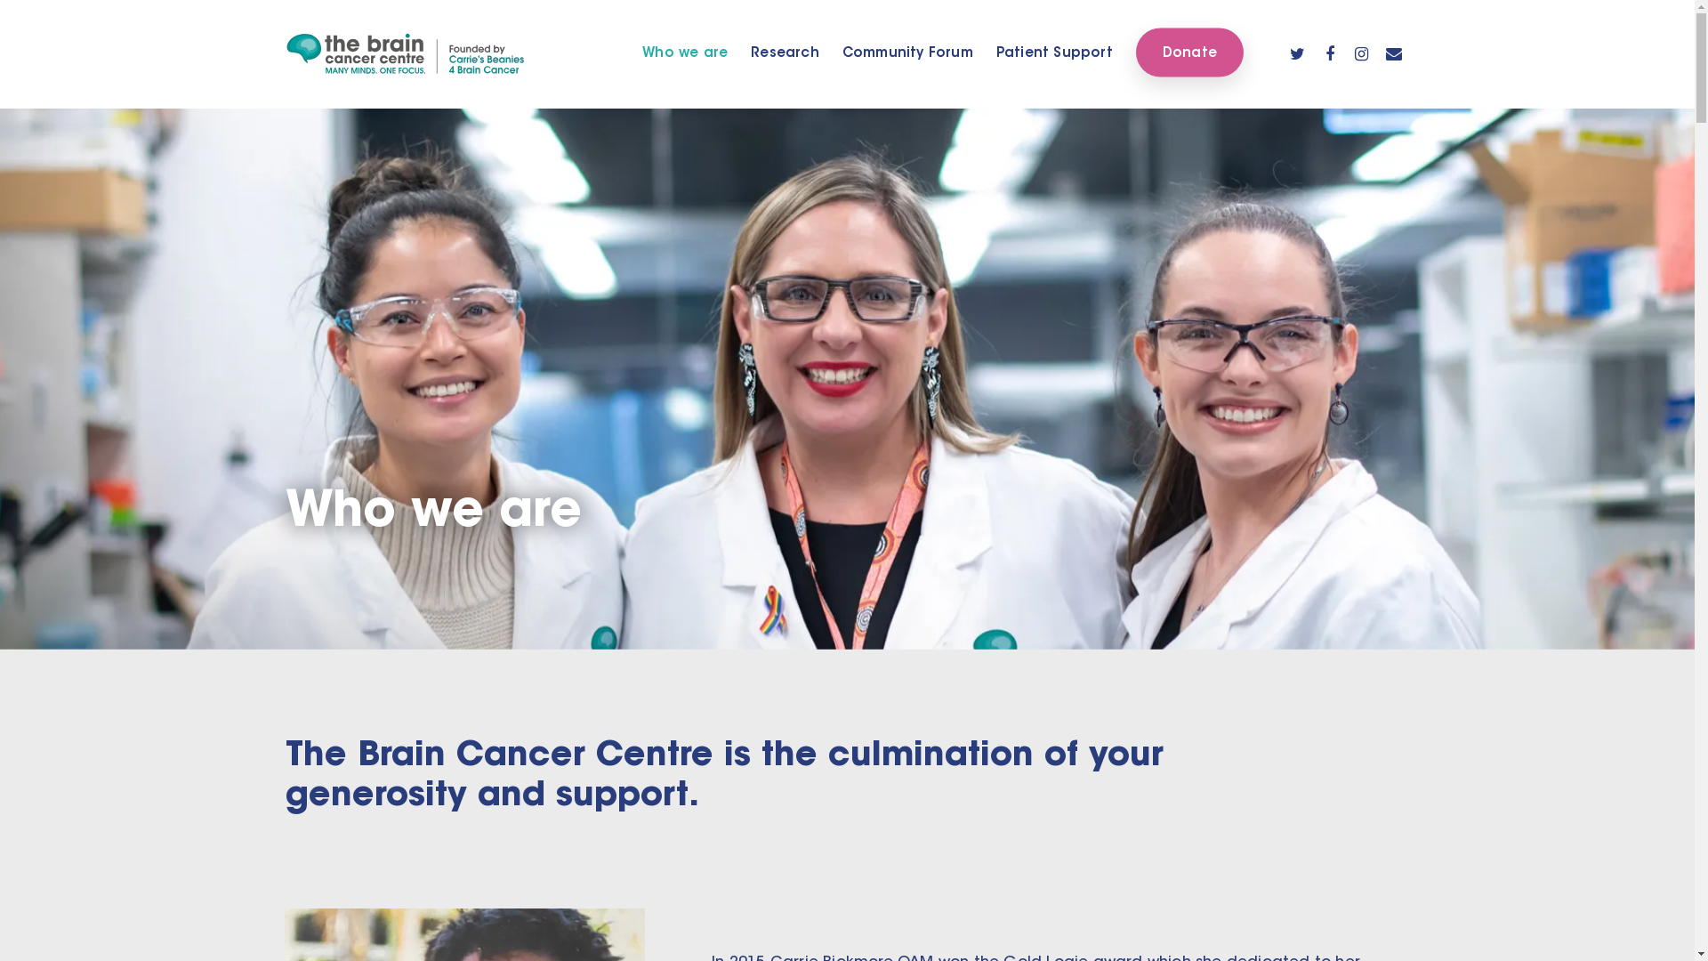 The width and height of the screenshot is (1708, 961). I want to click on instagram, so click(1362, 53).